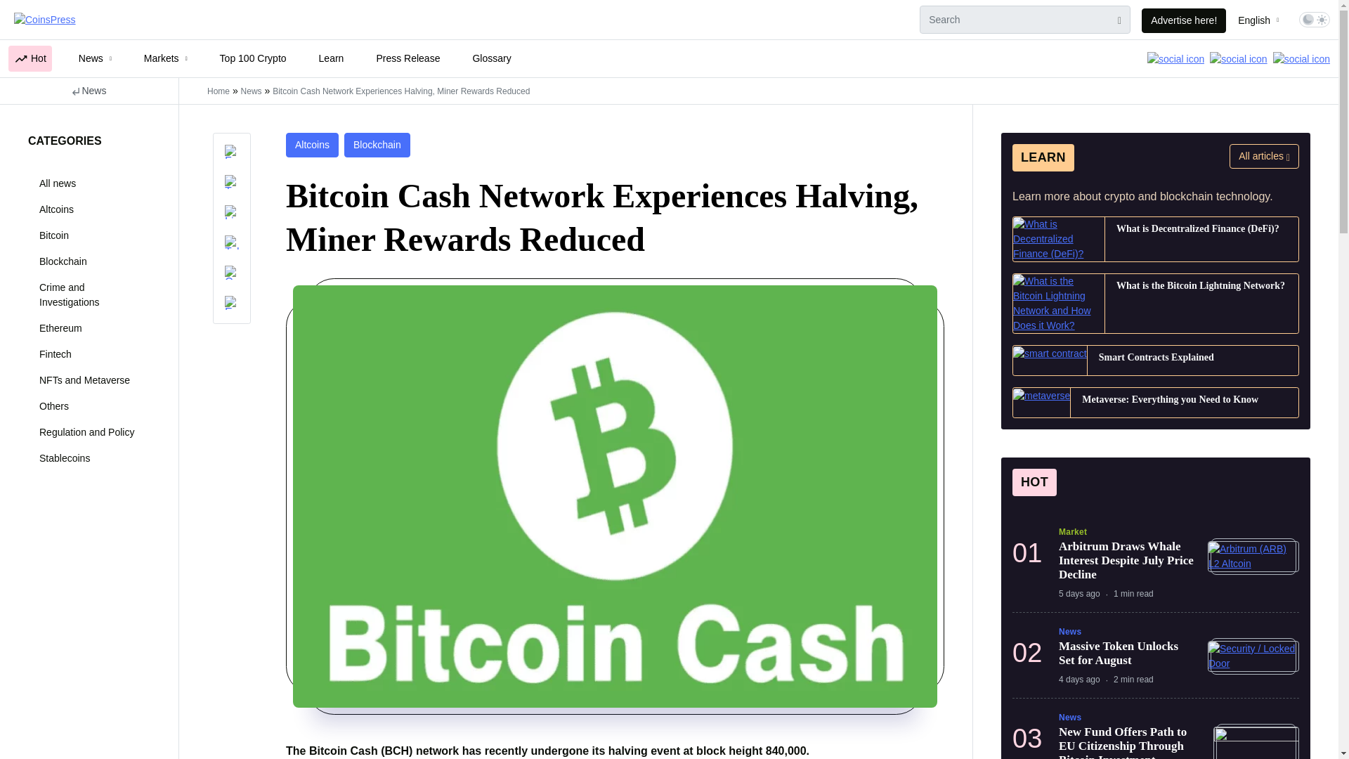 The image size is (1349, 759). Describe the element at coordinates (232, 304) in the screenshot. I see `Email` at that location.